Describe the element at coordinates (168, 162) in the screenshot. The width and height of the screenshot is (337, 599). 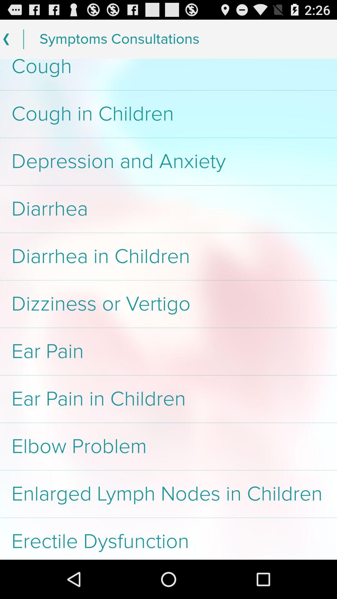
I see `swipe until depression and anxiety` at that location.